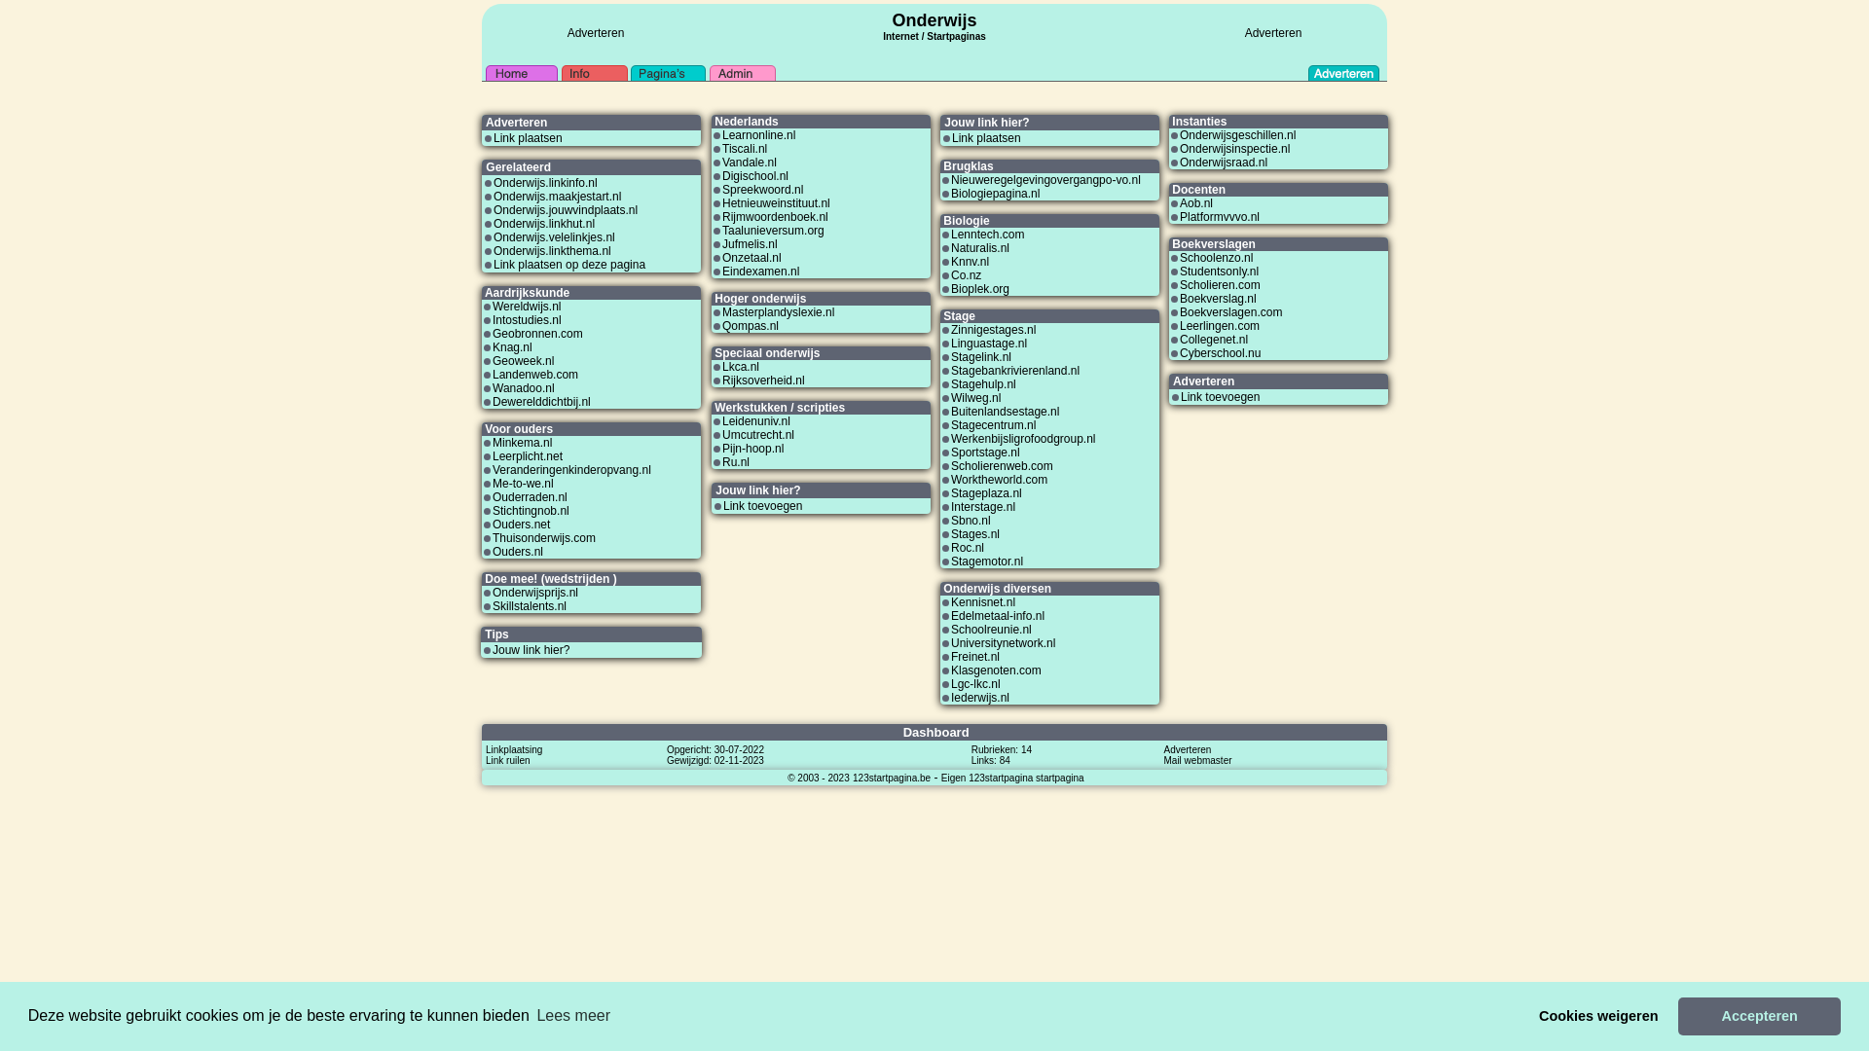  What do you see at coordinates (763, 190) in the screenshot?
I see `Spreekwoord.nl` at bounding box center [763, 190].